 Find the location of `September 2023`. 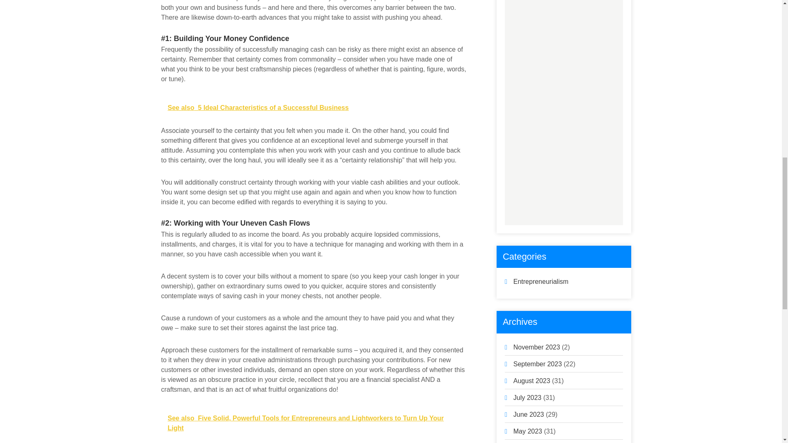

September 2023 is located at coordinates (538, 364).